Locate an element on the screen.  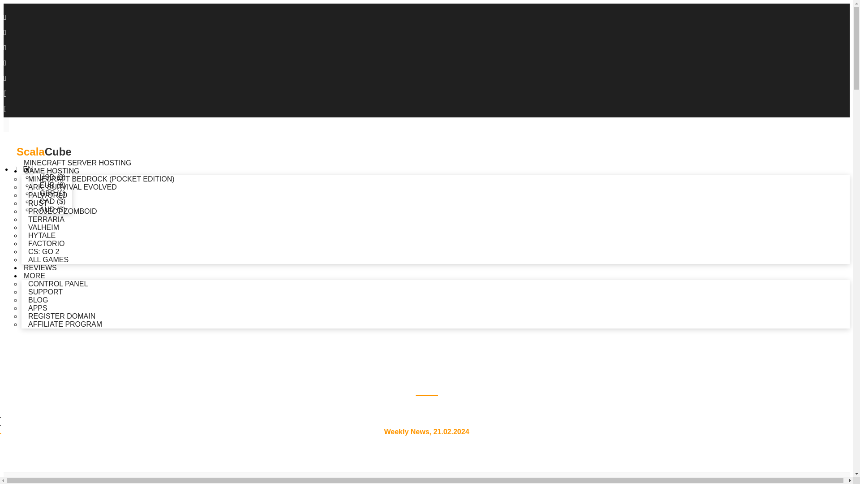
CONTROL PANEL is located at coordinates (58, 284).